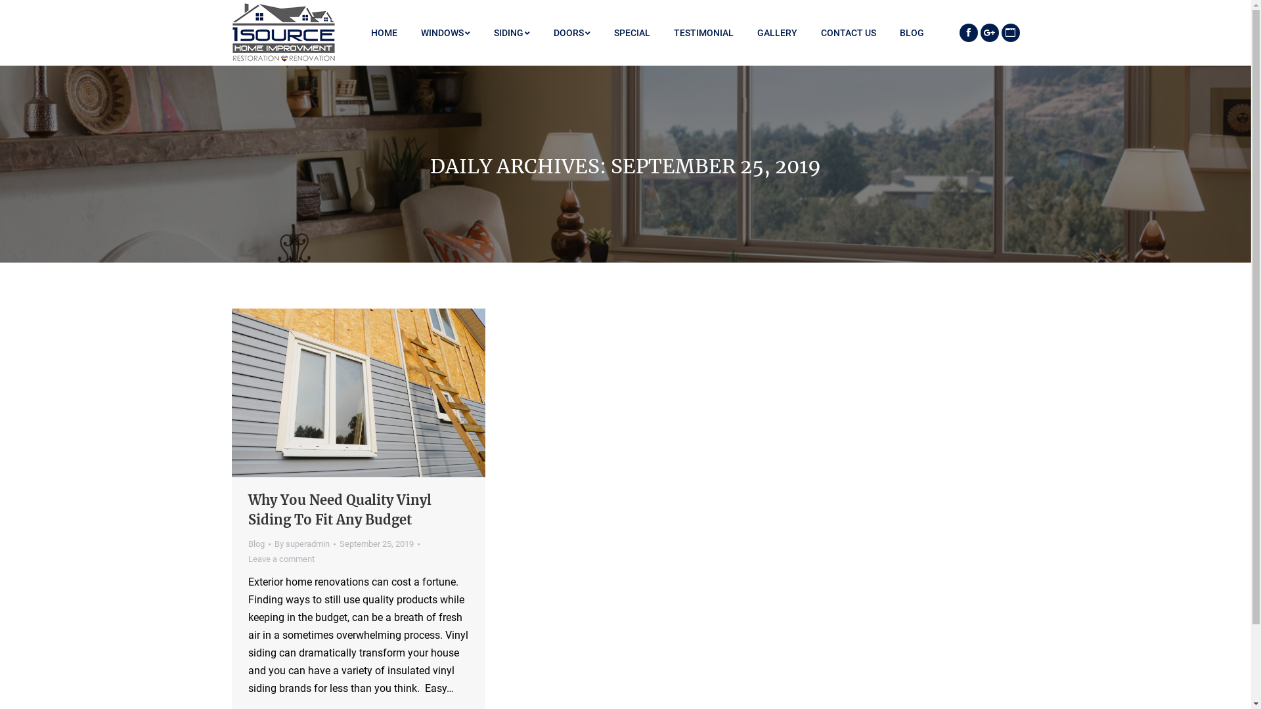 The height and width of the screenshot is (709, 1261). What do you see at coordinates (912, 33) in the screenshot?
I see `BLOG` at bounding box center [912, 33].